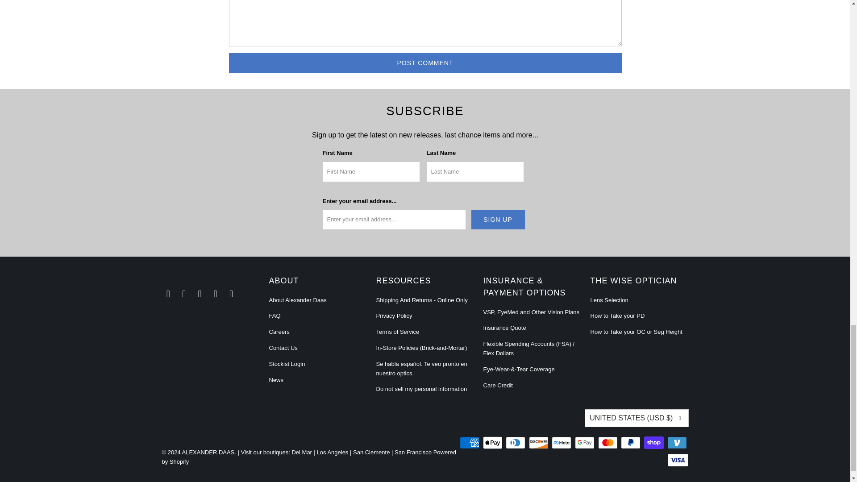 The width and height of the screenshot is (857, 482). What do you see at coordinates (586, 443) in the screenshot?
I see `Google Pay` at bounding box center [586, 443].